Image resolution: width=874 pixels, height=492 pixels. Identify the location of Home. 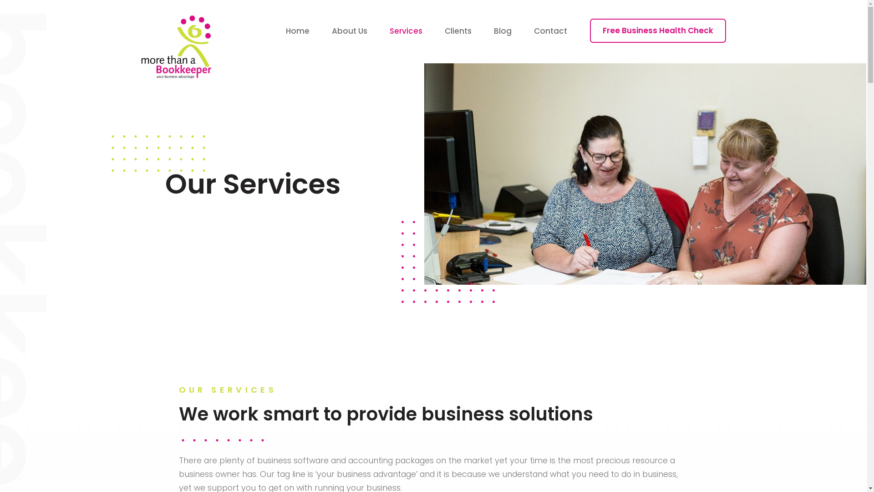
(298, 31).